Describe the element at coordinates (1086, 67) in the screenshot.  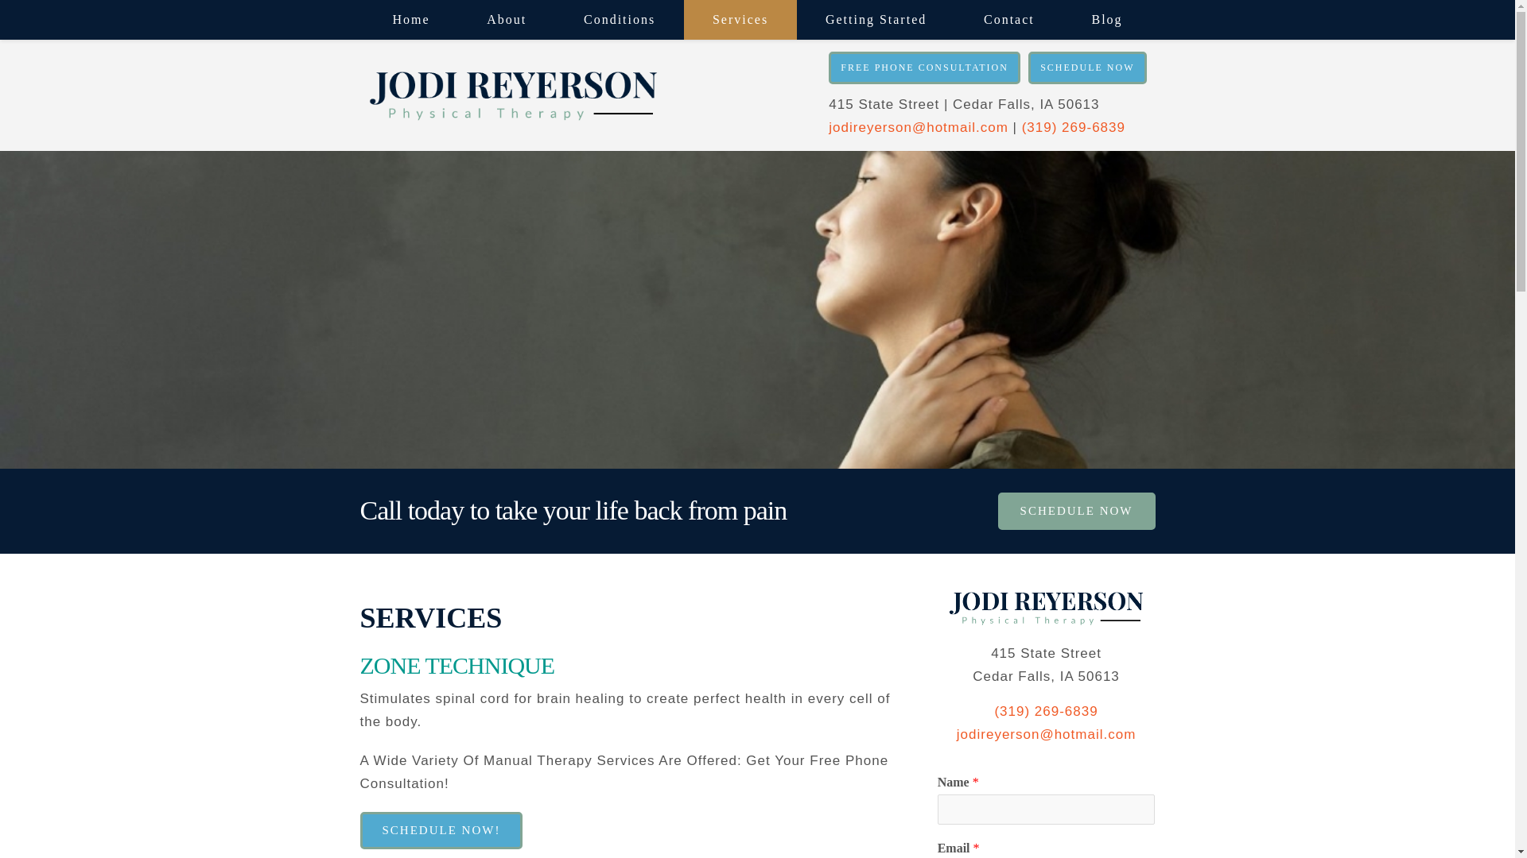
I see `SCHEDULE NOW` at that location.